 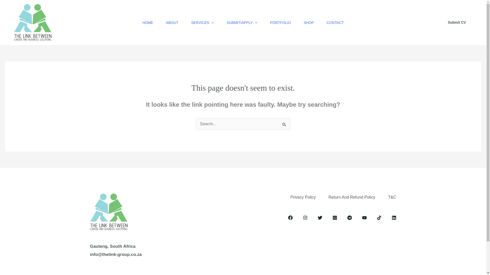 I want to click on Submit CV, so click(x=457, y=22).